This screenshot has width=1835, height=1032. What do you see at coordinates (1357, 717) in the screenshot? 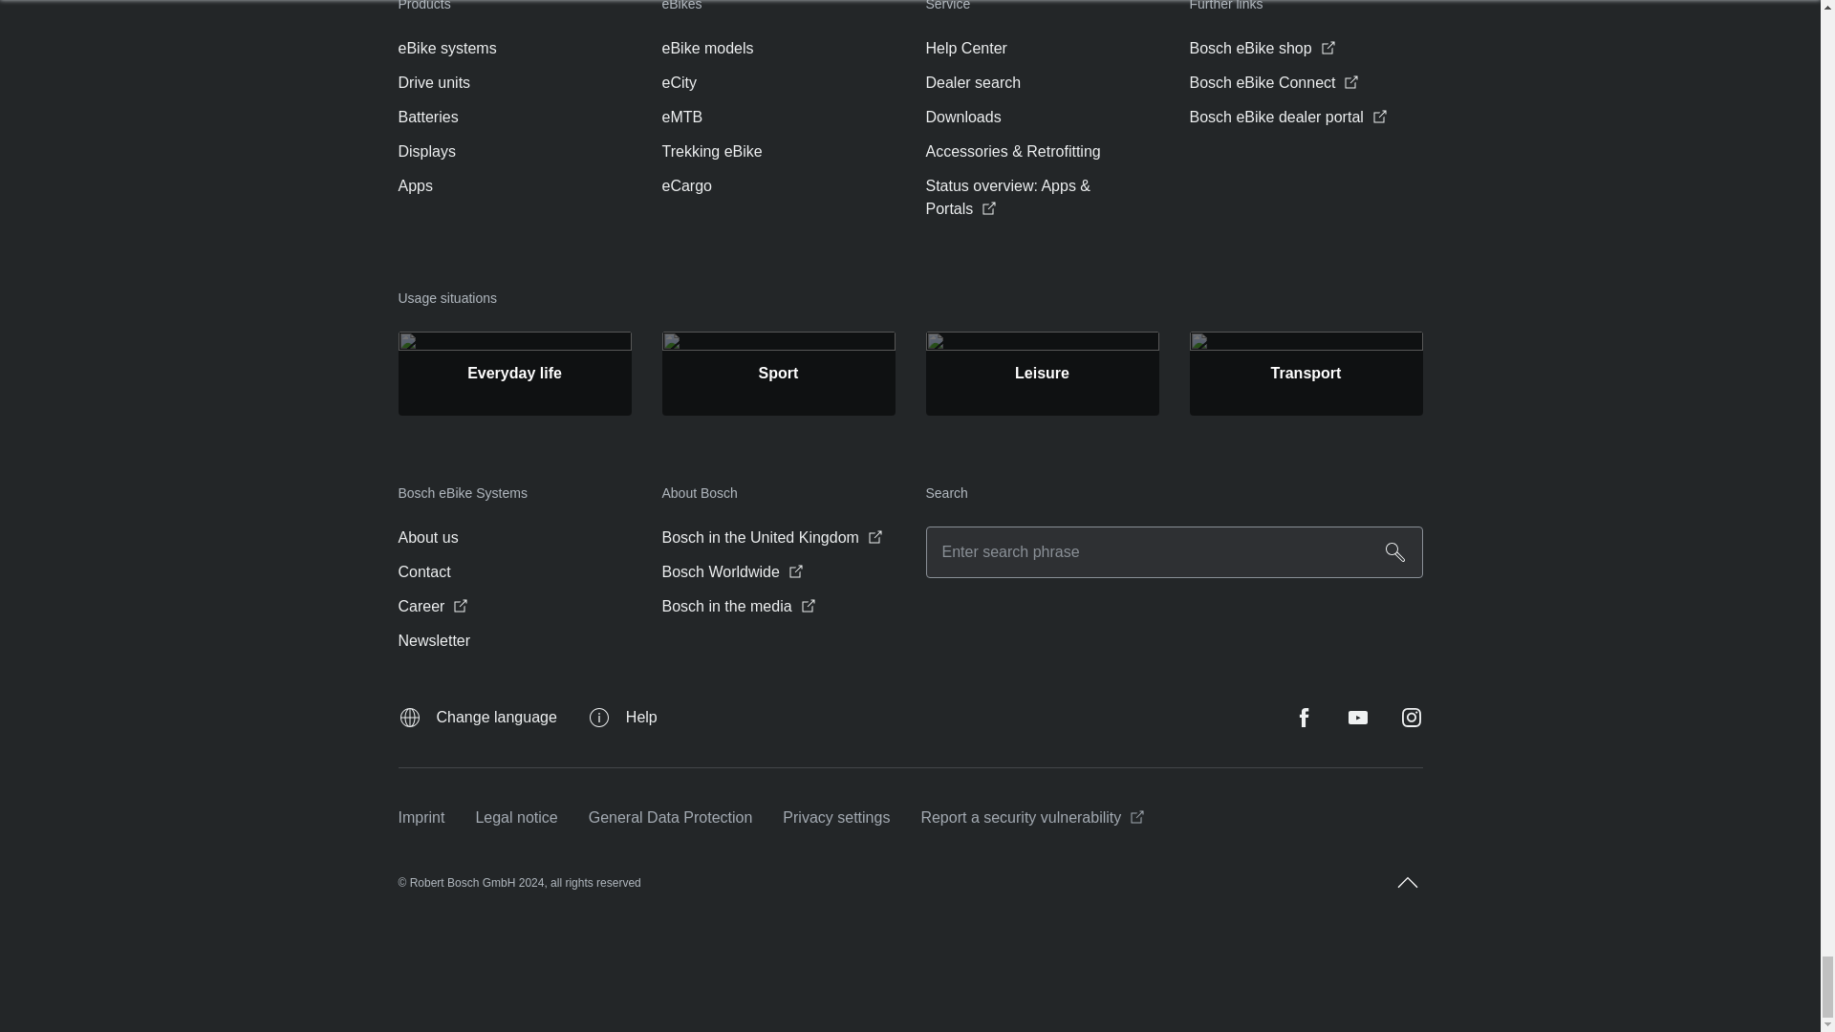
I see `Bosch eBike on YouTube` at bounding box center [1357, 717].